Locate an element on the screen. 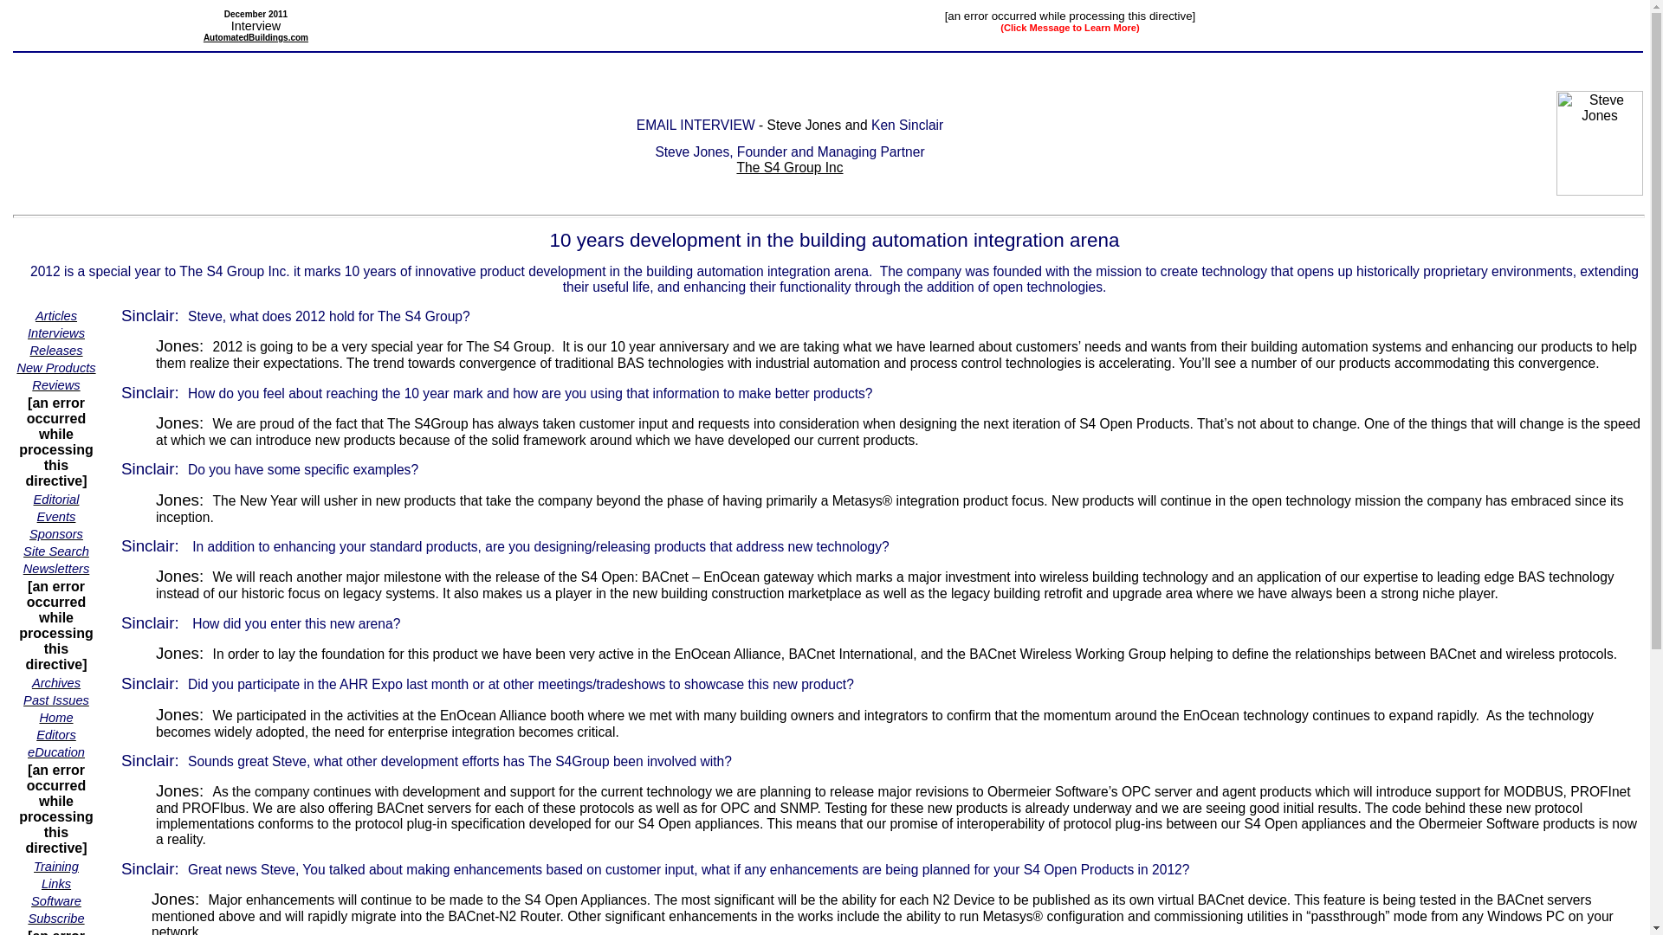 This screenshot has height=935, width=1663. Editors is located at coordinates (56, 734).